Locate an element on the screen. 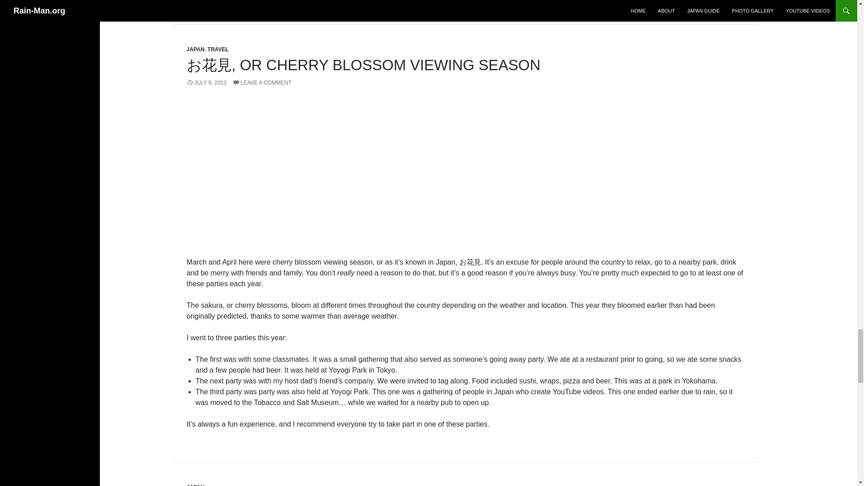  JULY 6, 2013 is located at coordinates (206, 83).